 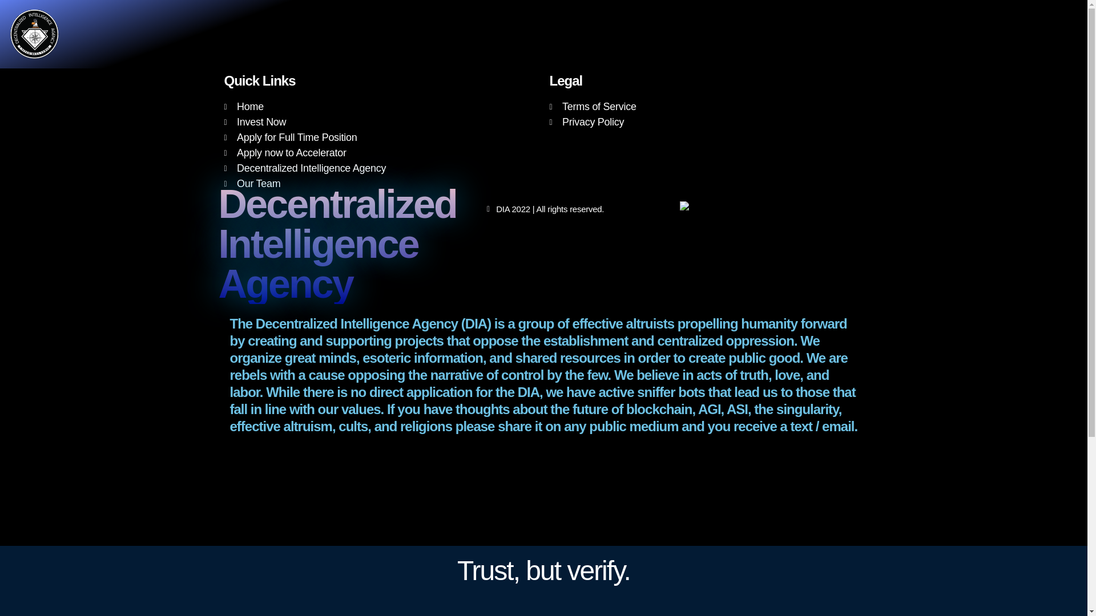 What do you see at coordinates (380, 106) in the screenshot?
I see `Home` at bounding box center [380, 106].